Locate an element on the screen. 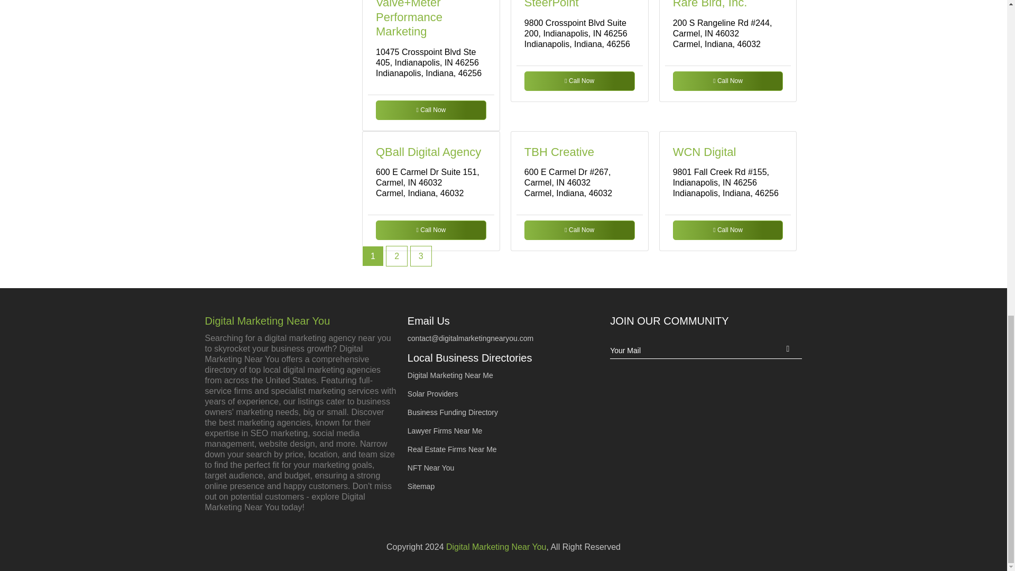 The height and width of the screenshot is (571, 1015). Solar Providers is located at coordinates (433, 393).